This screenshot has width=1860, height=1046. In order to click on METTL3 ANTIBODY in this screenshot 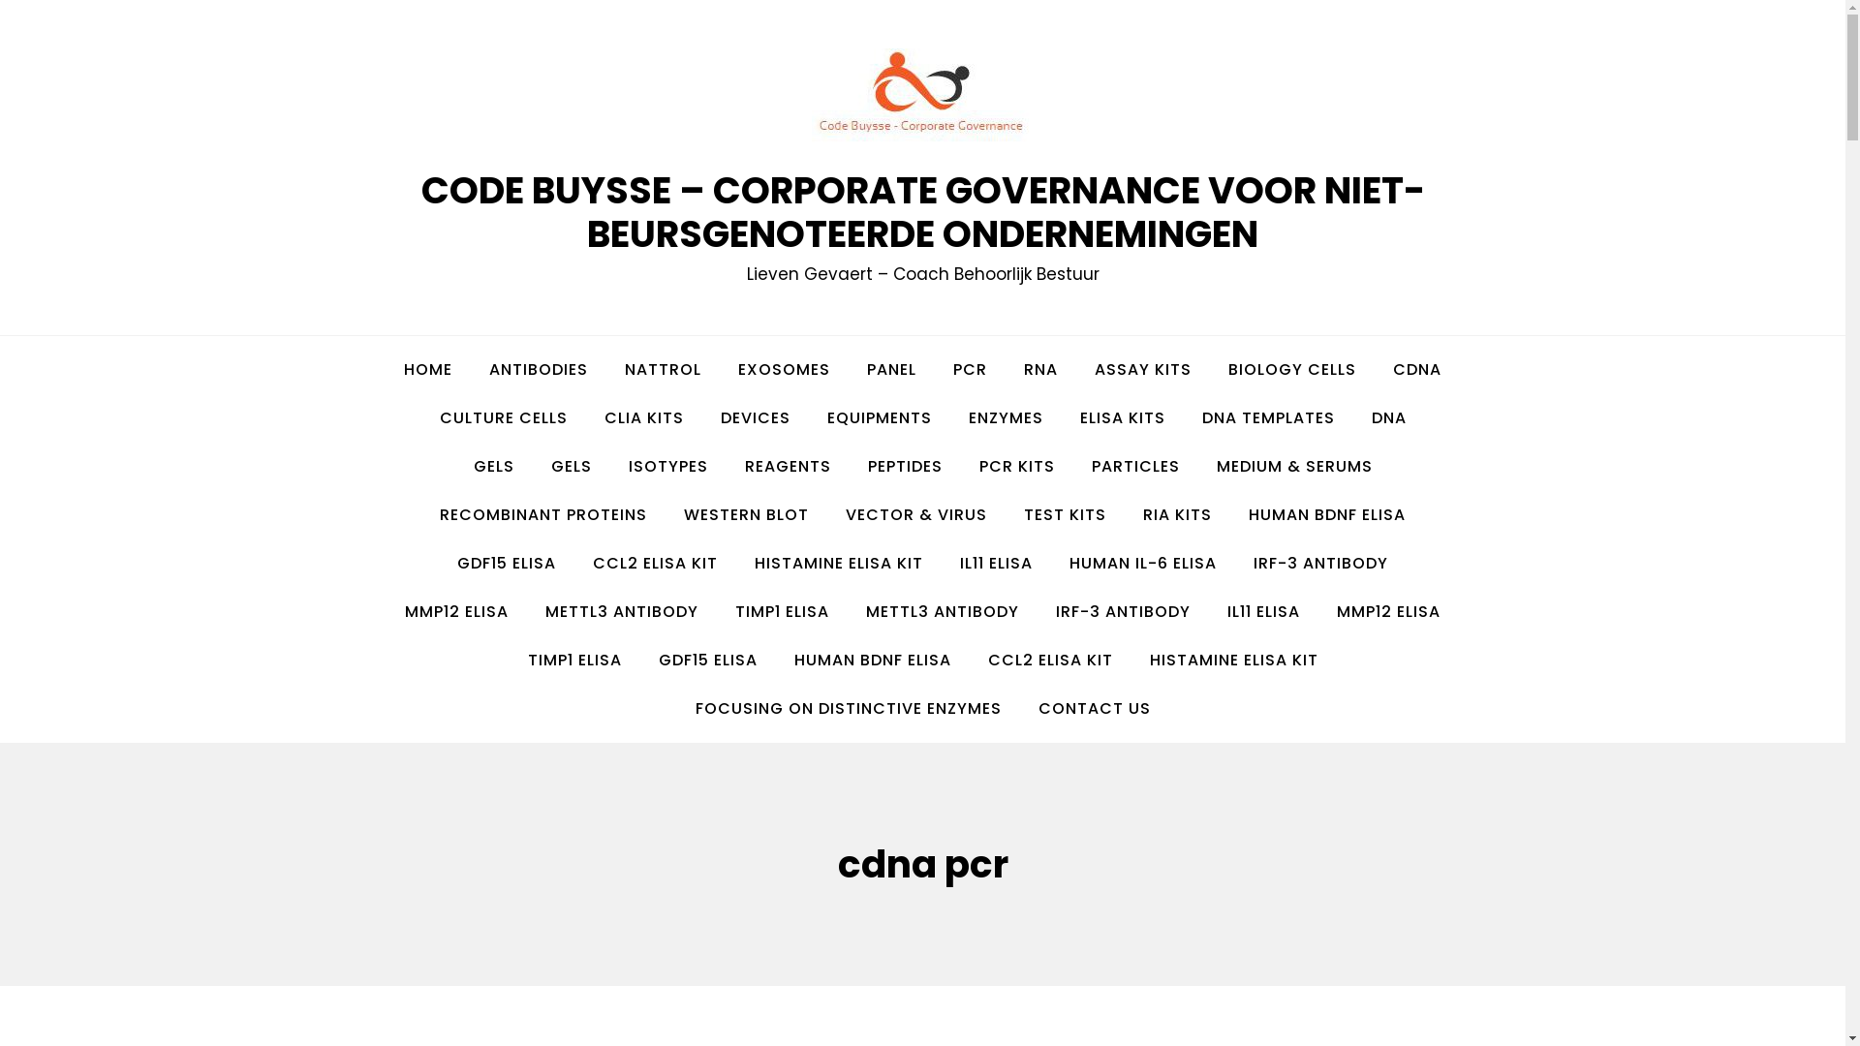, I will do `click(622, 612)`.